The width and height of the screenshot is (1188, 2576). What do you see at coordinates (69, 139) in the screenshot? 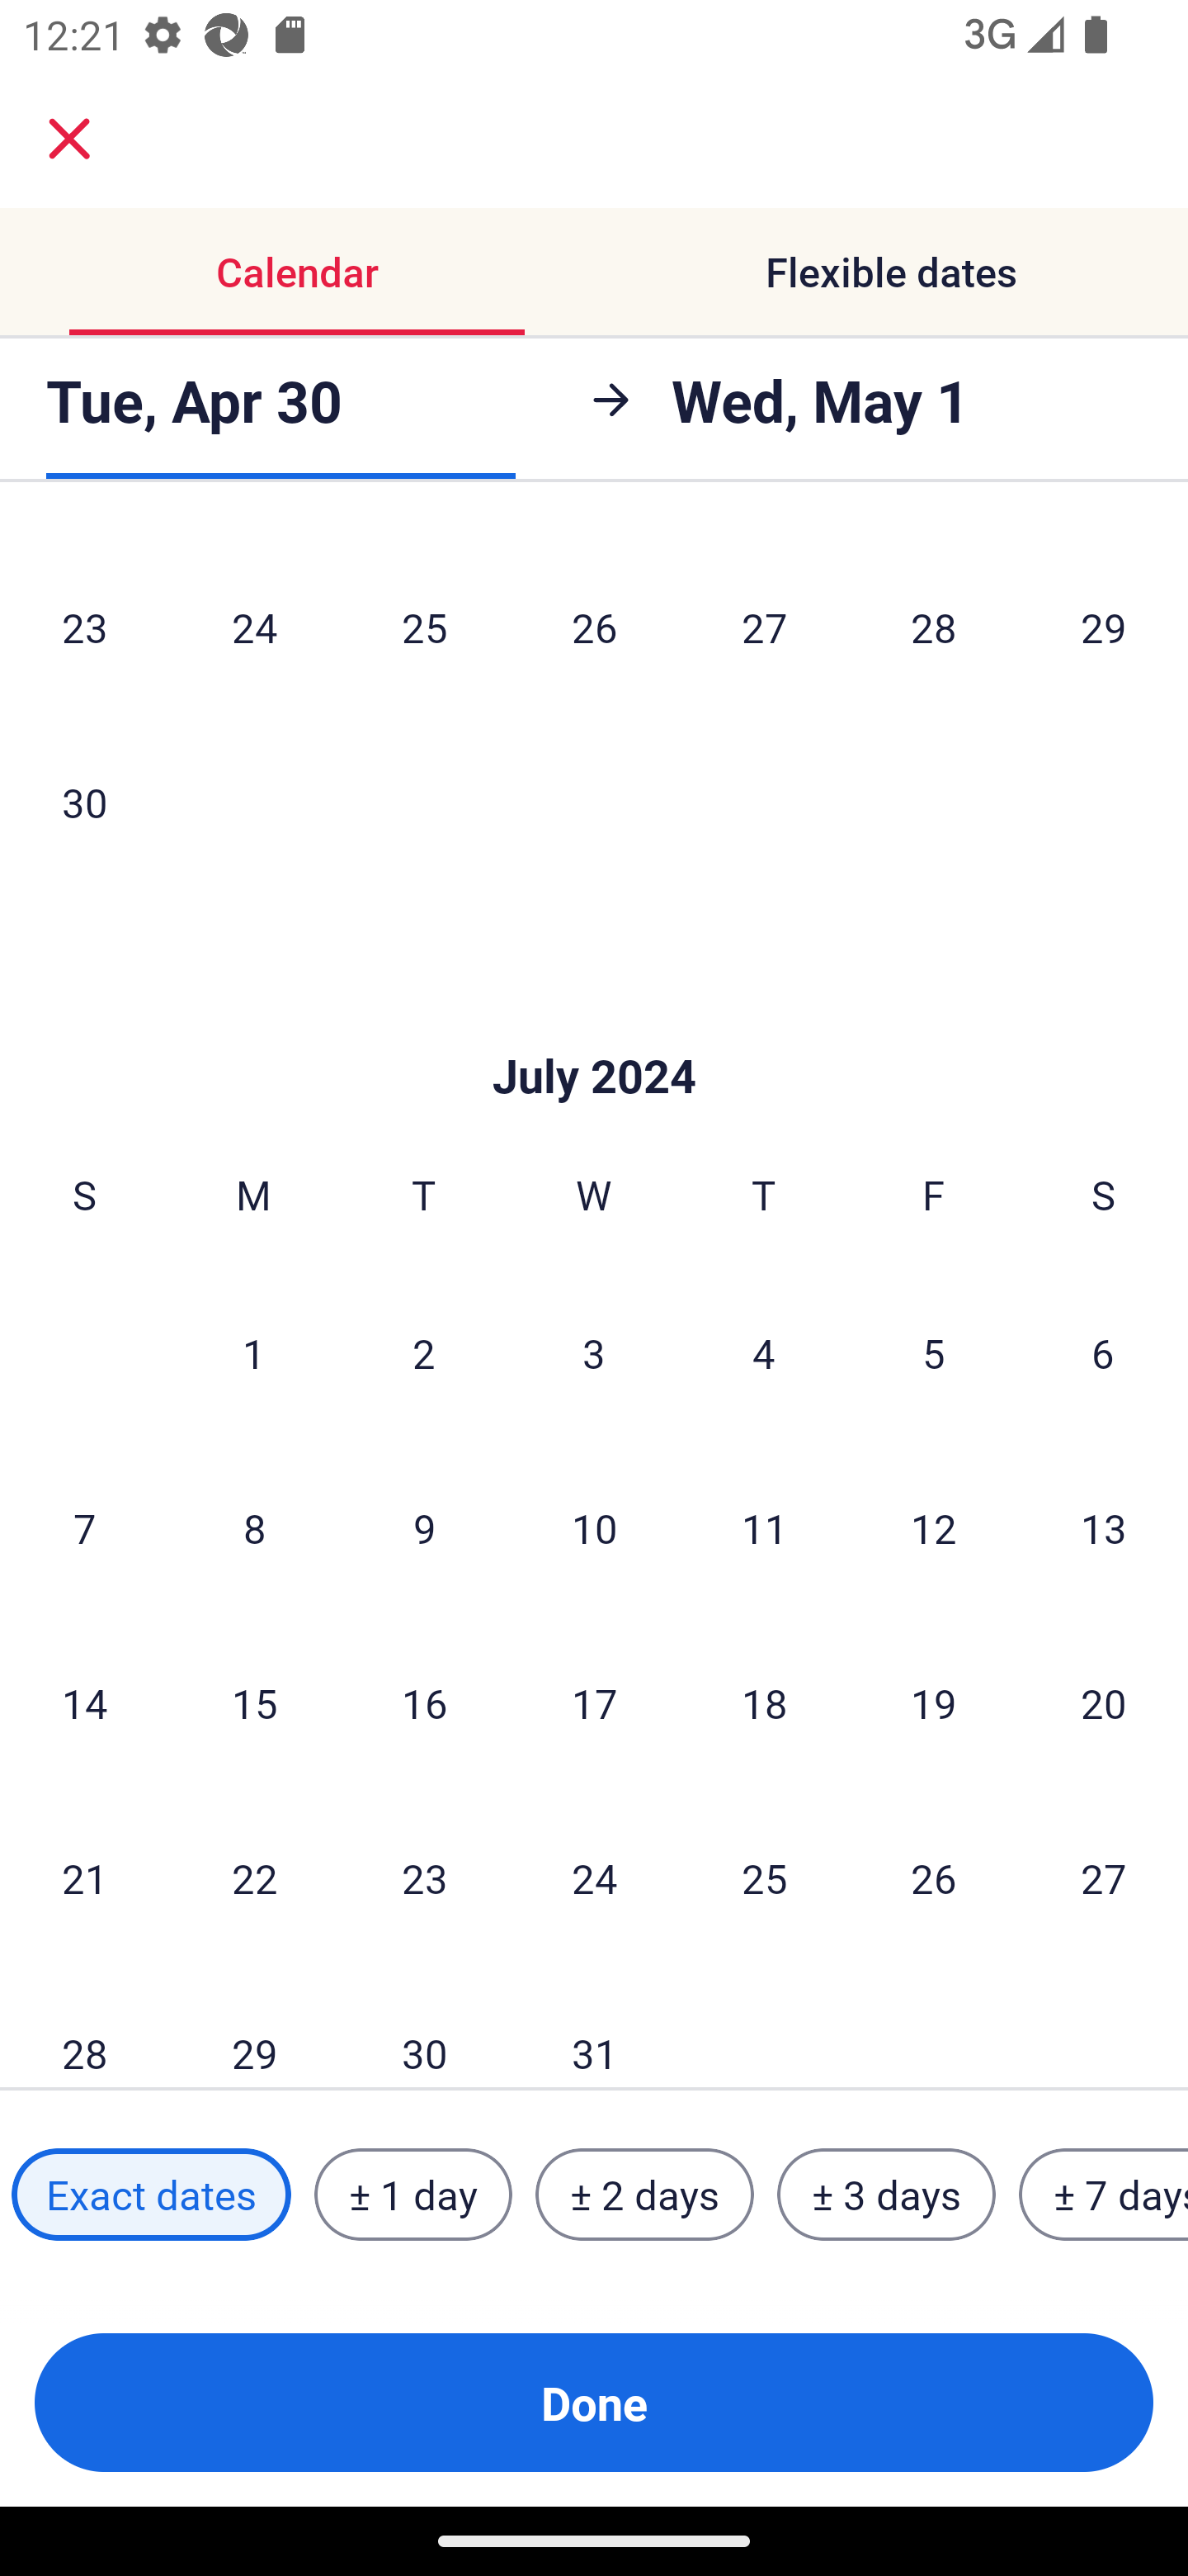
I see `close.` at bounding box center [69, 139].